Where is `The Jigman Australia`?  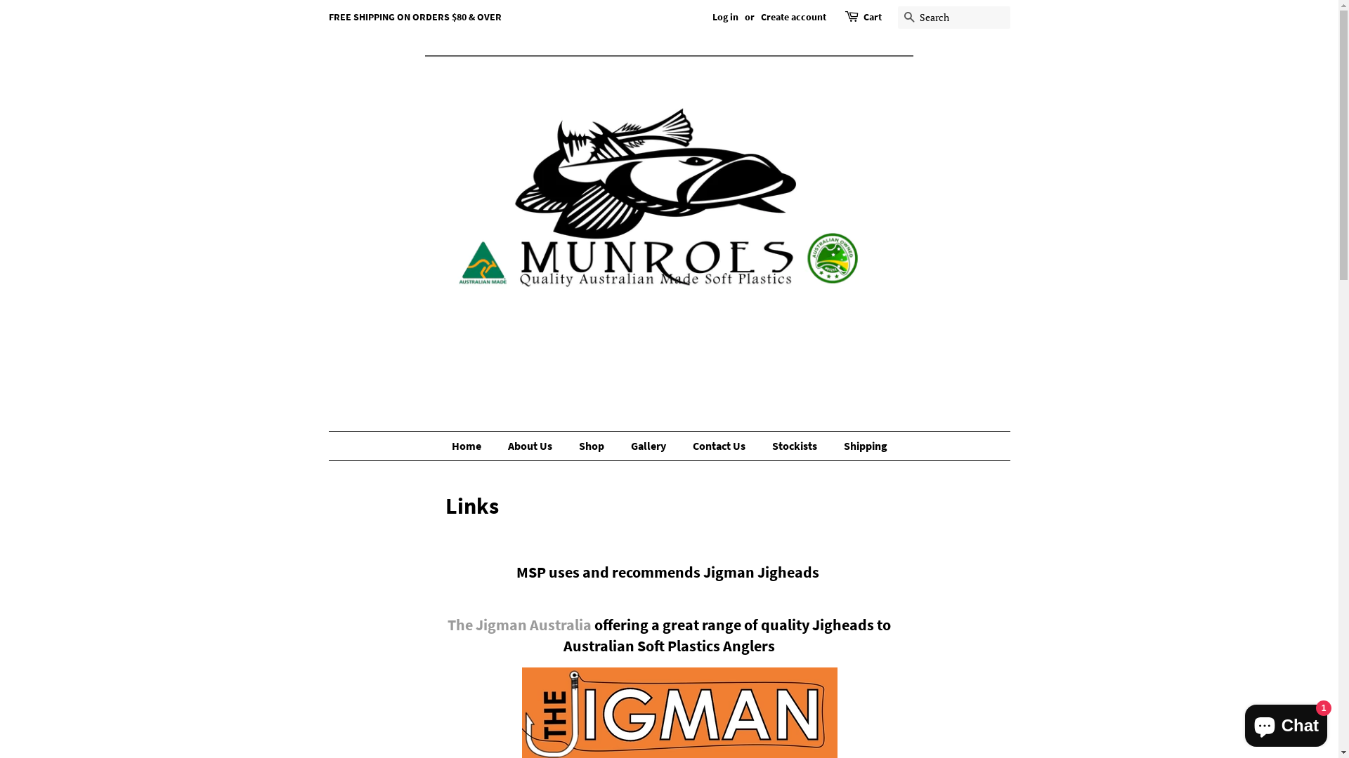 The Jigman Australia is located at coordinates (520, 625).